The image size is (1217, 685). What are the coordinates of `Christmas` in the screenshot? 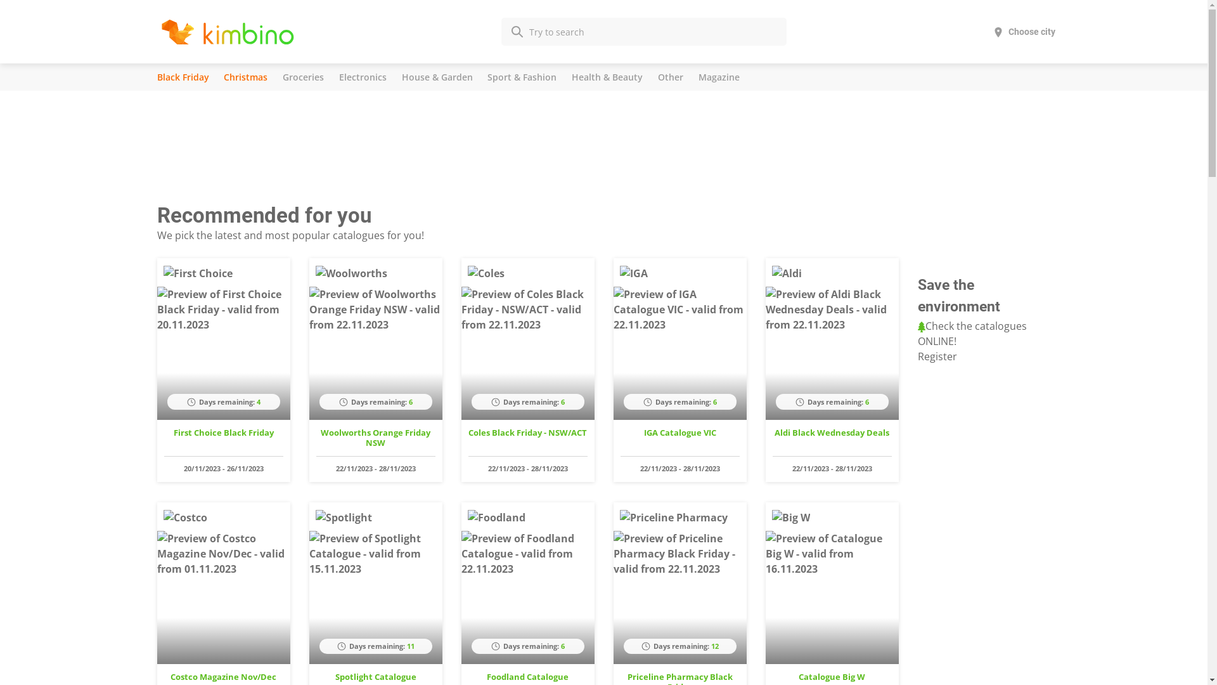 It's located at (246, 77).